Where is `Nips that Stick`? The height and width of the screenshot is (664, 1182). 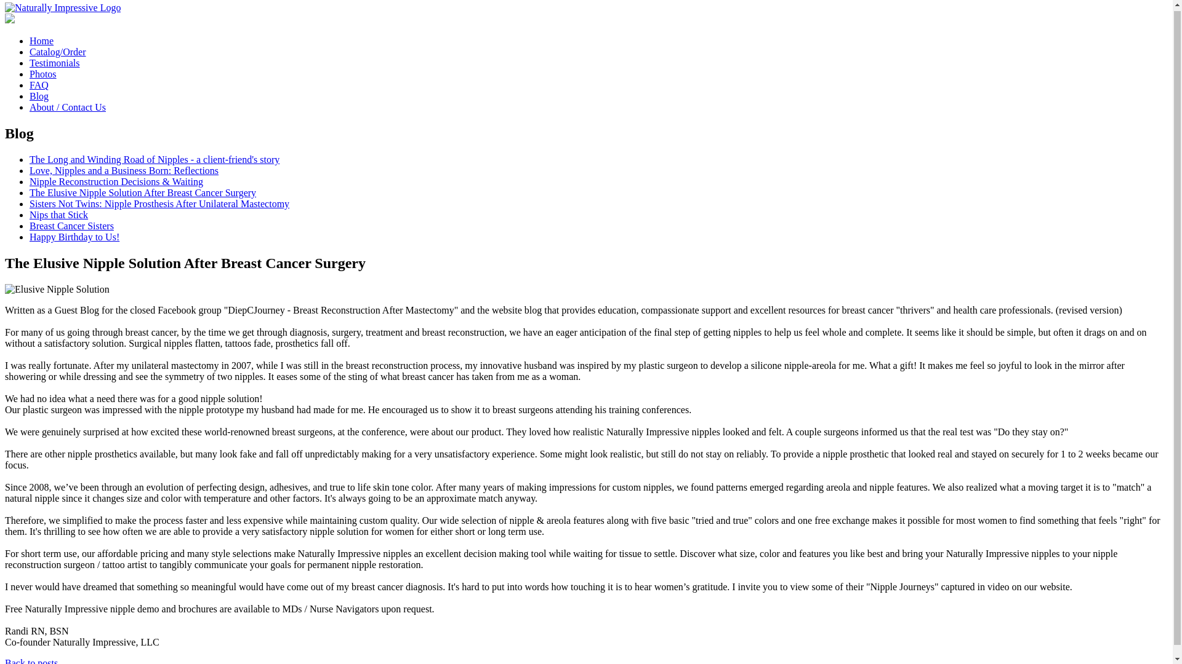 Nips that Stick is located at coordinates (58, 215).